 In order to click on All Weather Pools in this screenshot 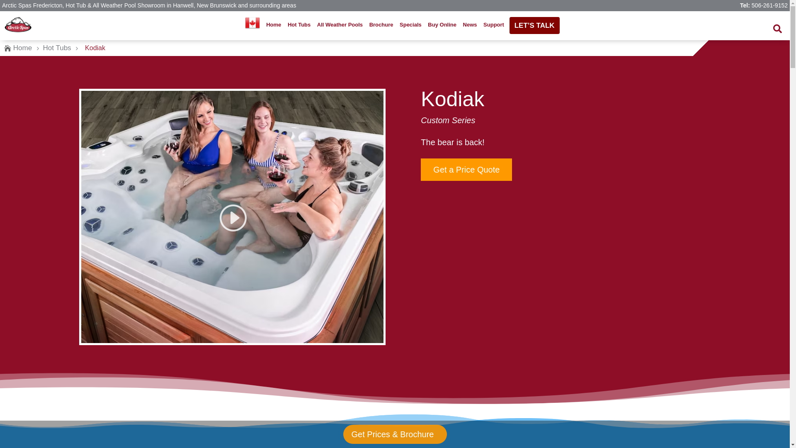, I will do `click(340, 25)`.